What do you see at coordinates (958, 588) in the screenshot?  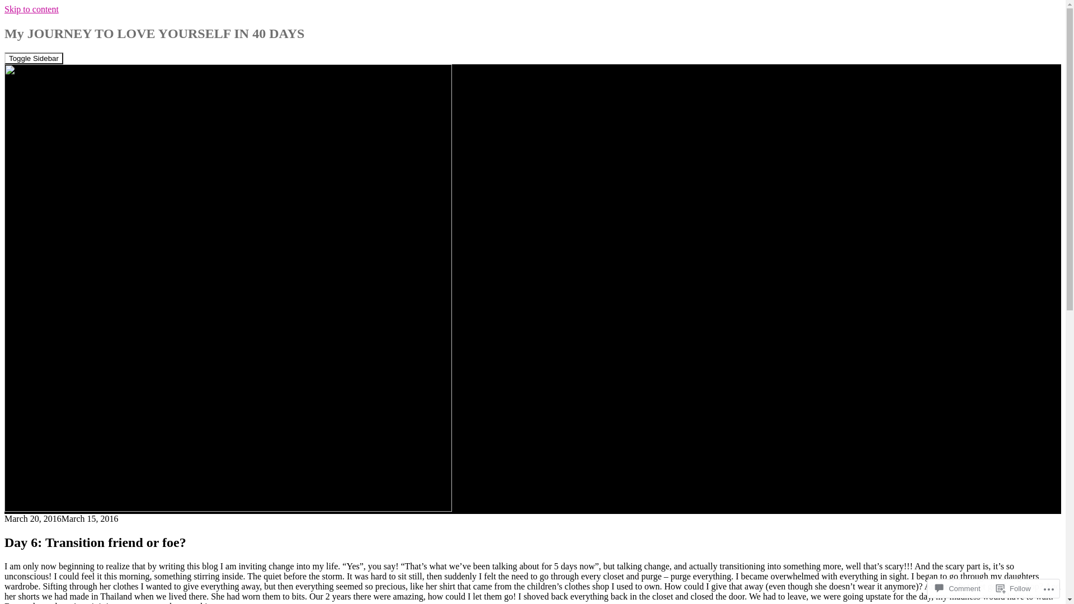 I see `Comment` at bounding box center [958, 588].